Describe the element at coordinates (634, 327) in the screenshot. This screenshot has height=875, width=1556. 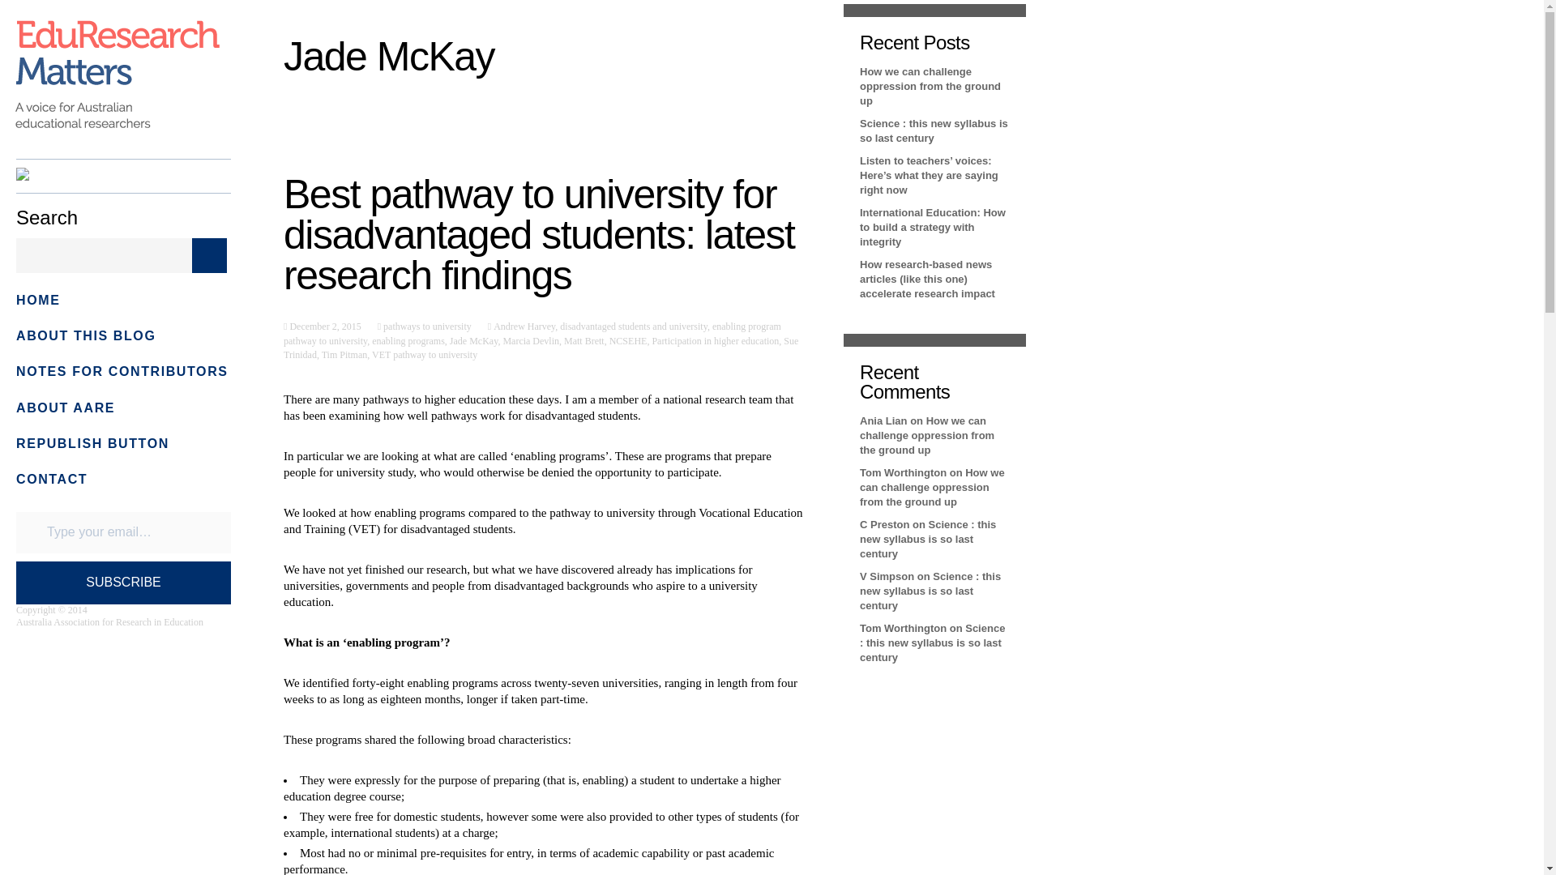
I see `disadvantaged students and university` at that location.